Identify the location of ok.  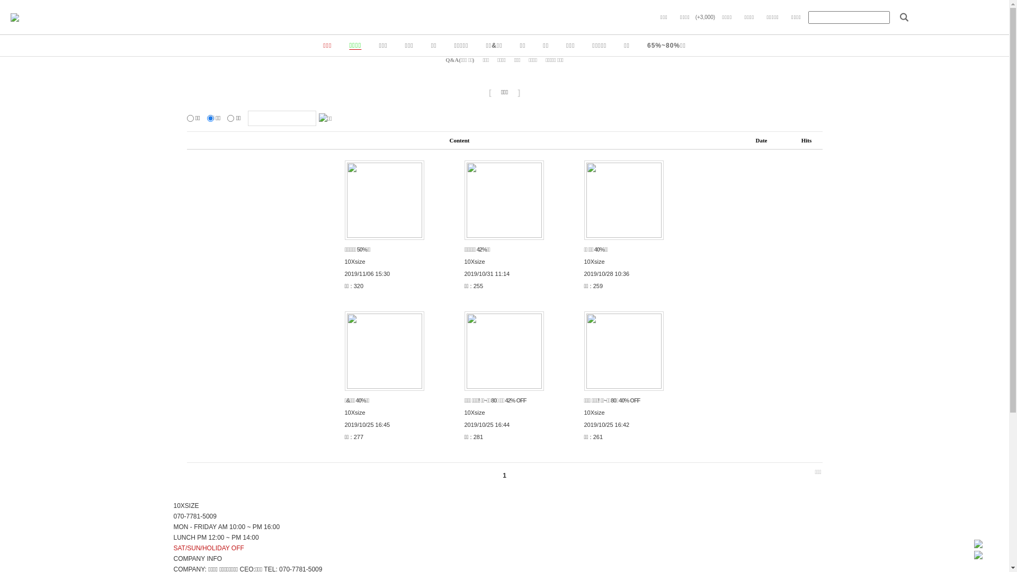
(231, 119).